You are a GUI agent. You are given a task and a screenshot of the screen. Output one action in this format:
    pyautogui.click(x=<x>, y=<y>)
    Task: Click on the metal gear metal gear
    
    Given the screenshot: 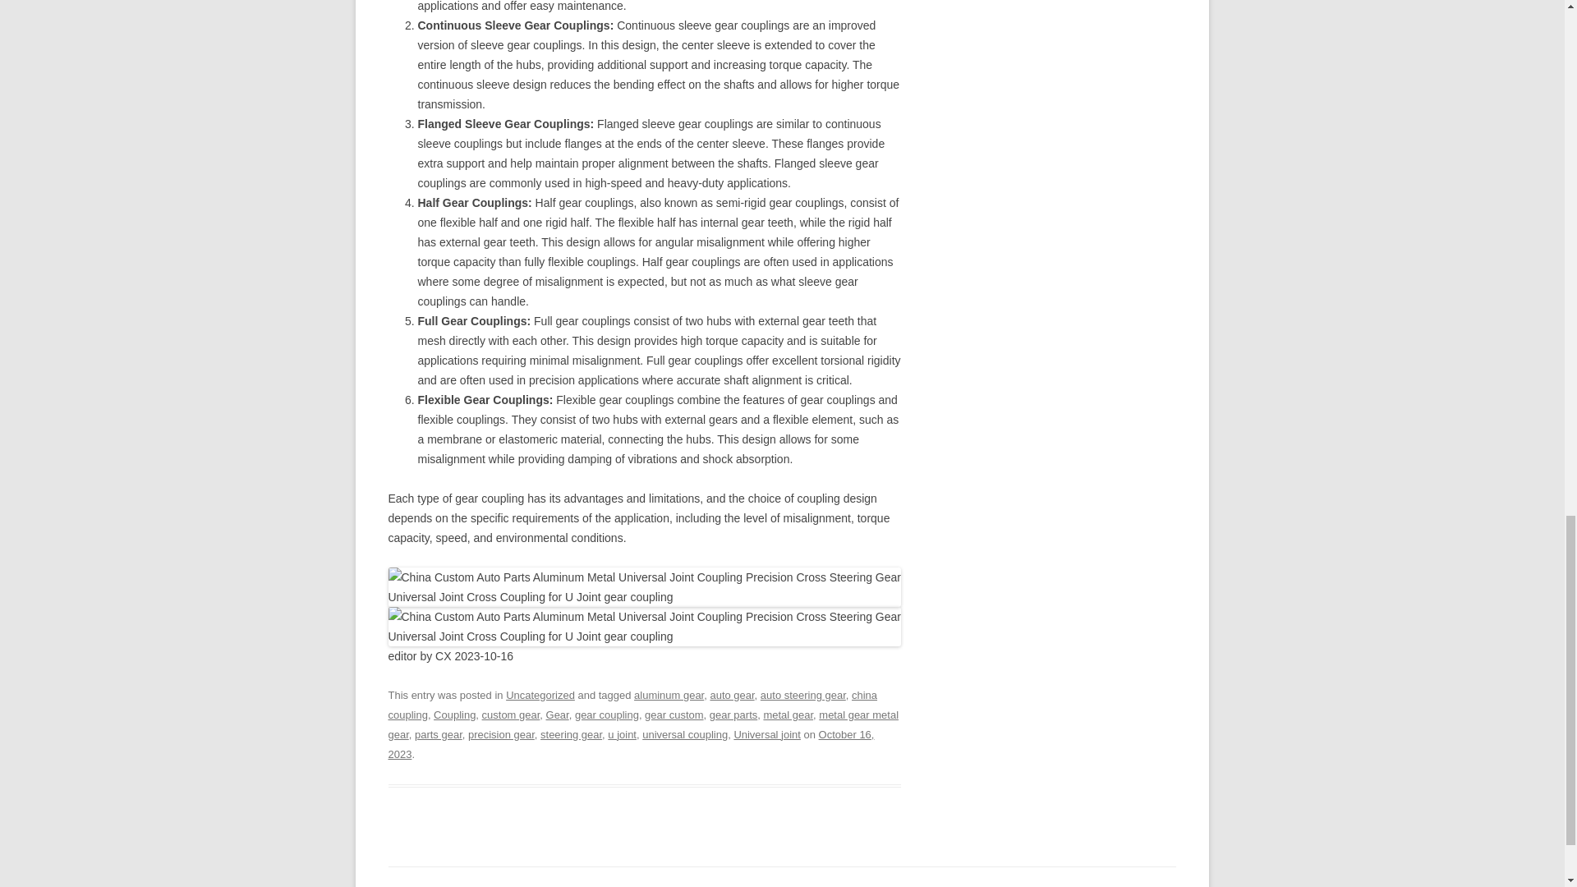 What is the action you would take?
    pyautogui.click(x=643, y=724)
    